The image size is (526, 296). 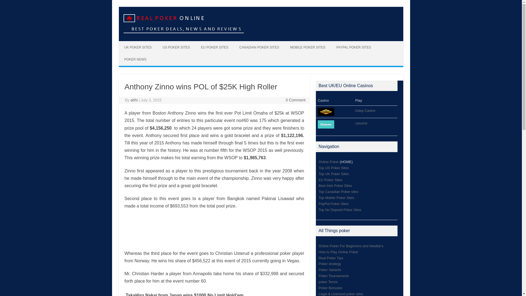 What do you see at coordinates (134, 100) in the screenshot?
I see `Posts by abhi` at bounding box center [134, 100].